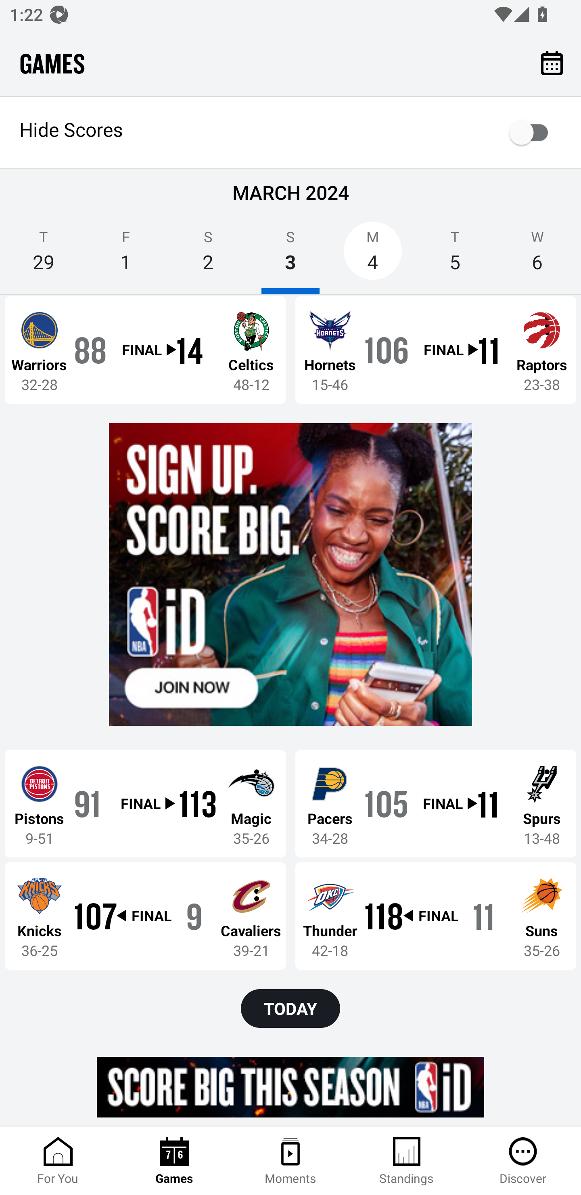  What do you see at coordinates (208, 255) in the screenshot?
I see `S 2` at bounding box center [208, 255].